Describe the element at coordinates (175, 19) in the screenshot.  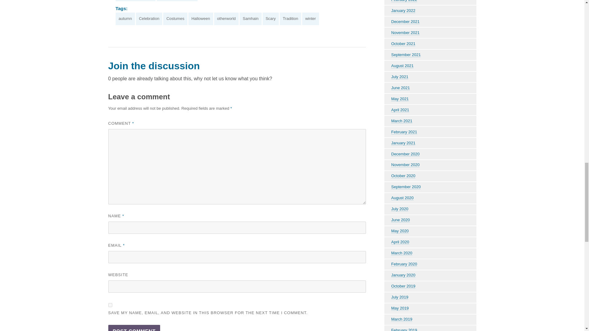
I see `Costumes` at that location.